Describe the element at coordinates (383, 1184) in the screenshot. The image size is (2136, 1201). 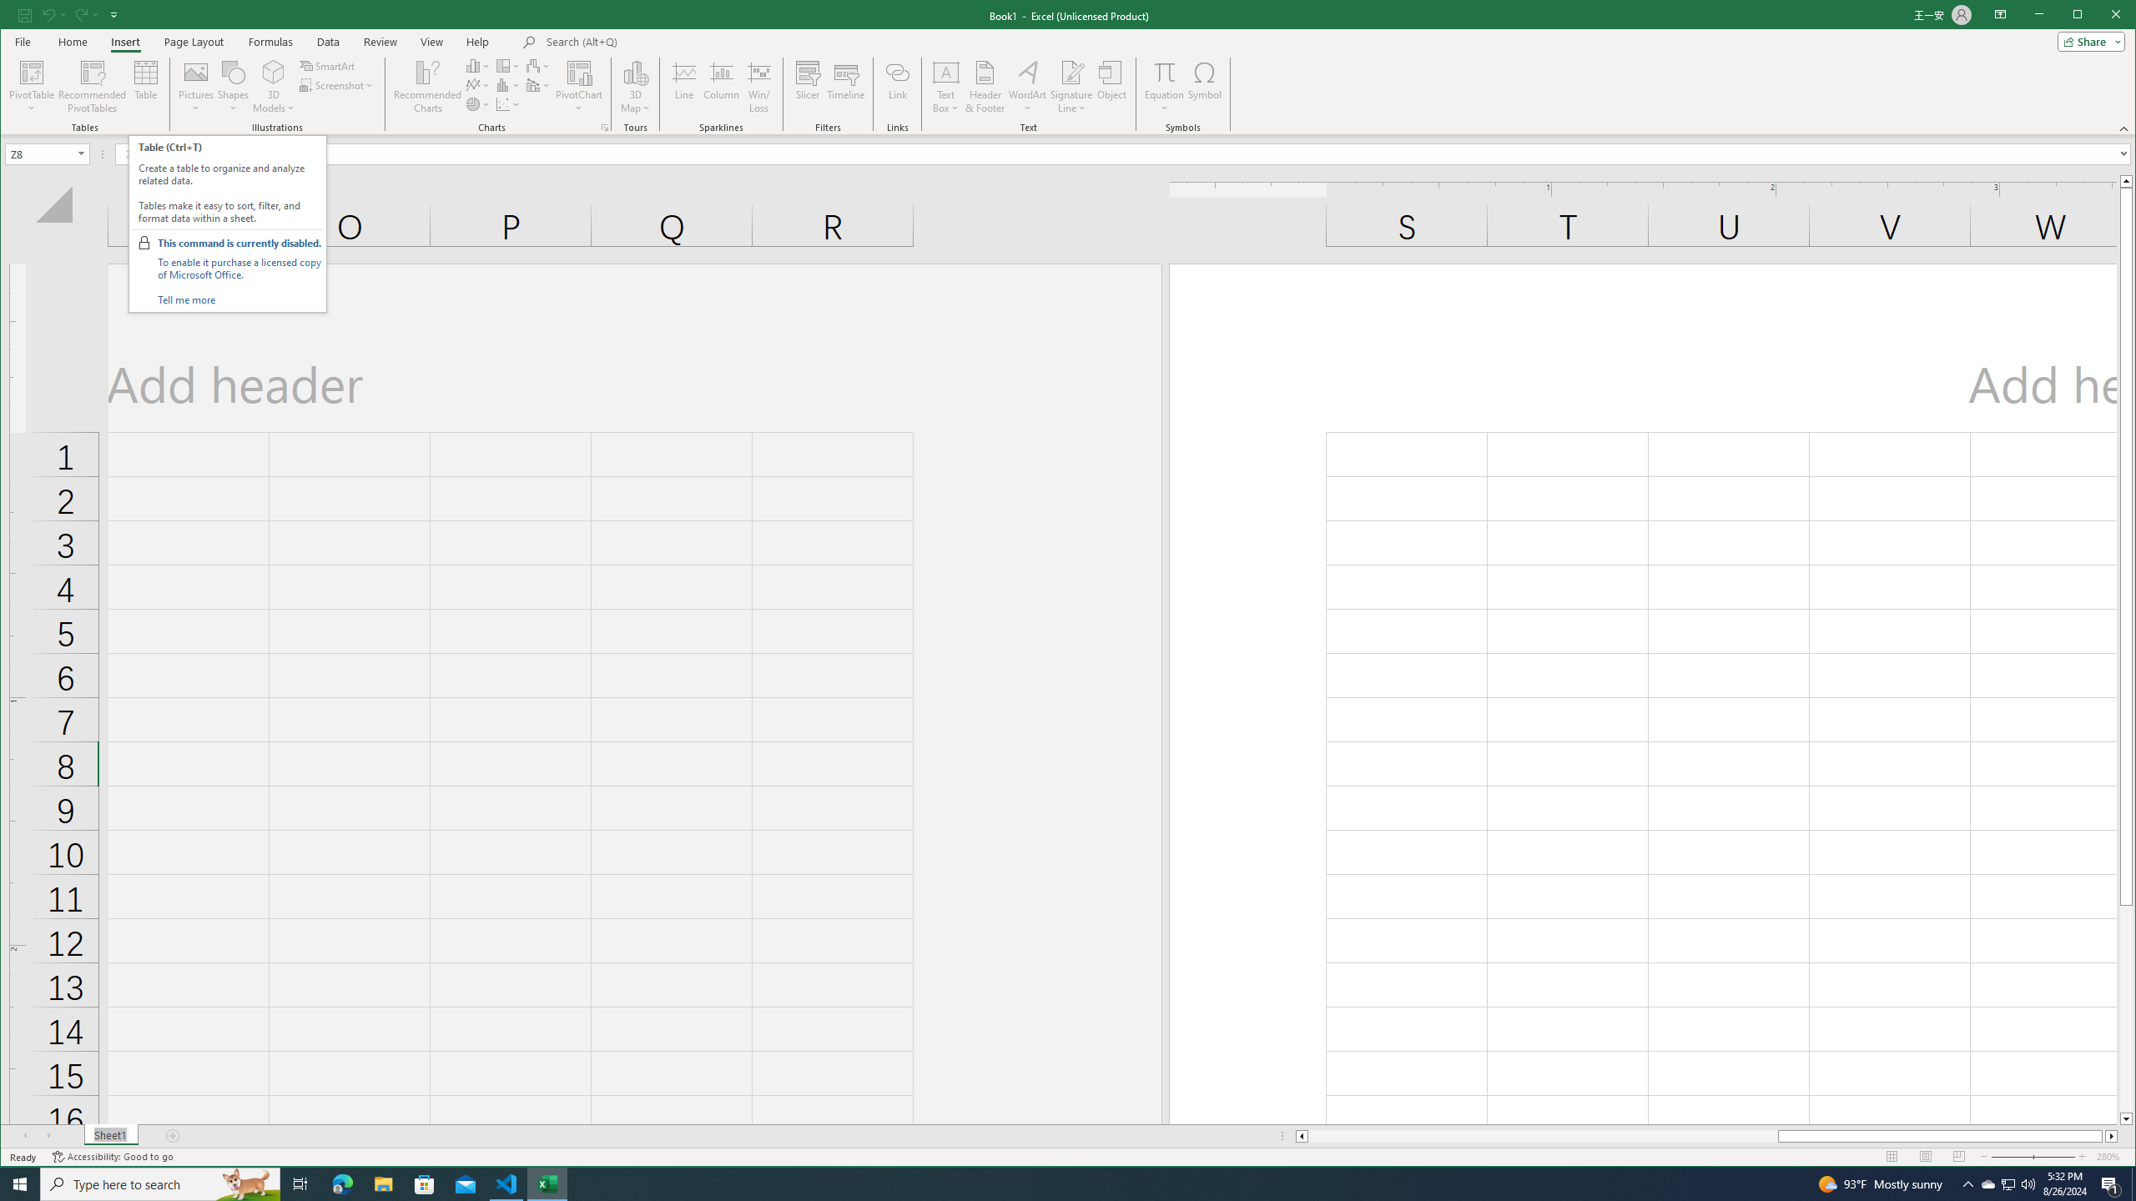
I see `File Explorer` at that location.